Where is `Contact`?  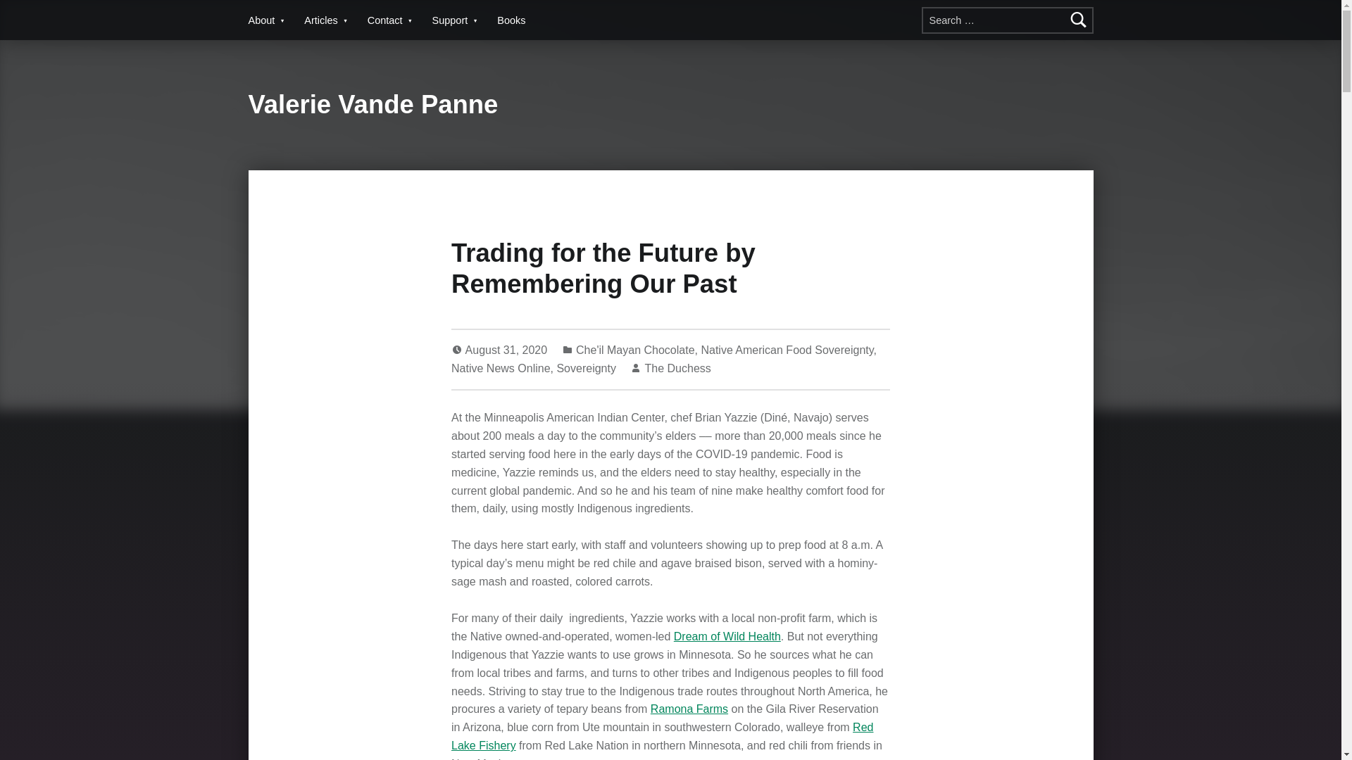 Contact is located at coordinates (392, 20).